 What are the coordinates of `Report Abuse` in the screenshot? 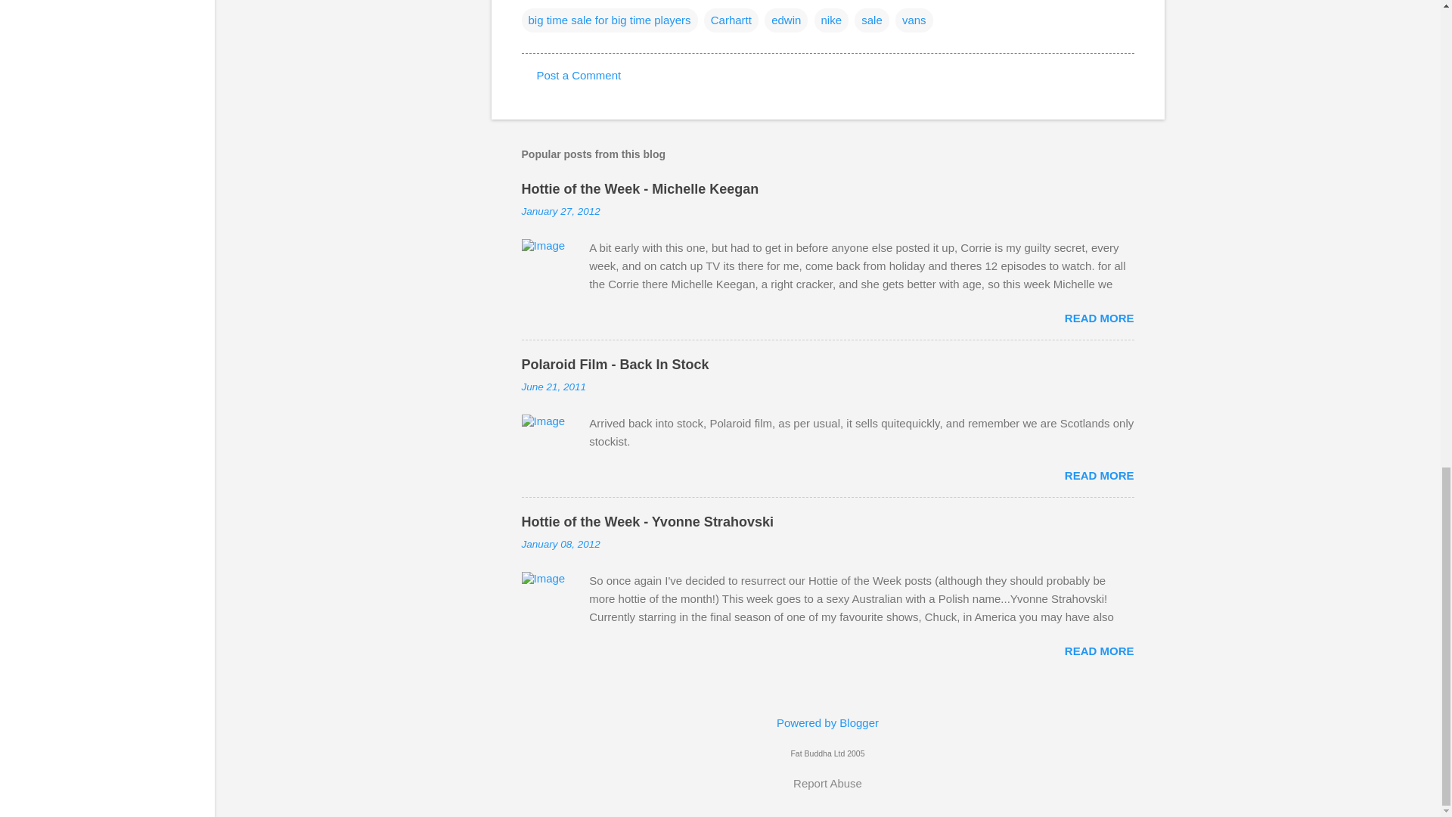 It's located at (827, 783).